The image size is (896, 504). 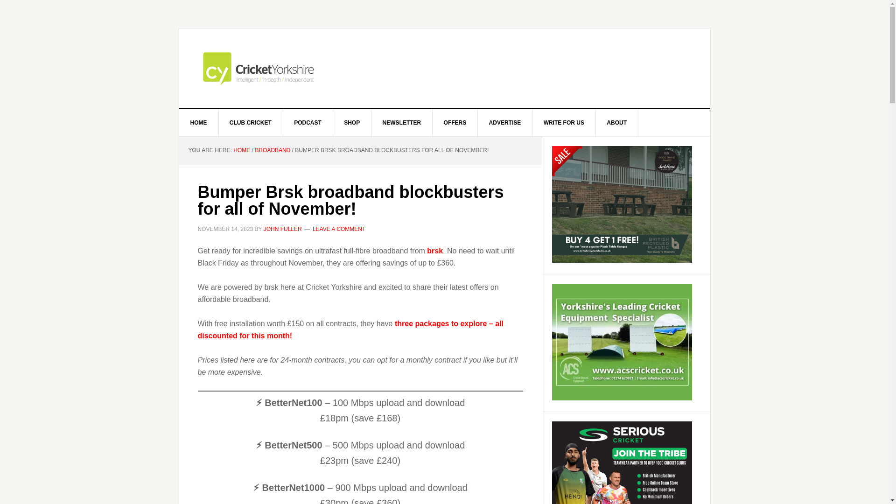 I want to click on brsk, so click(x=435, y=251).